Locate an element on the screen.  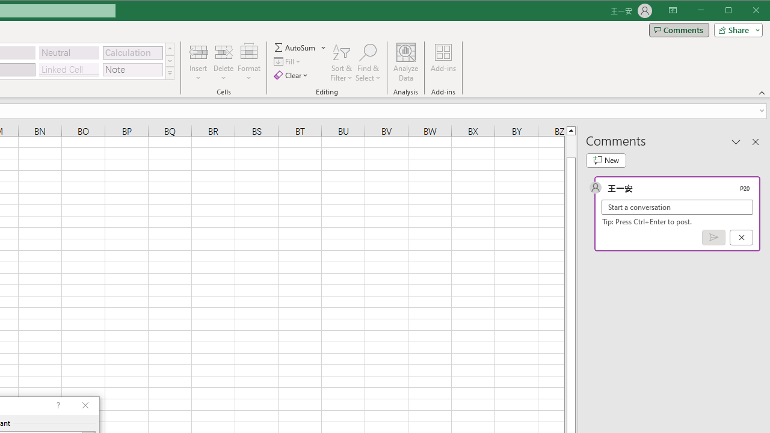
Start a conversation is located at coordinates (677, 207).